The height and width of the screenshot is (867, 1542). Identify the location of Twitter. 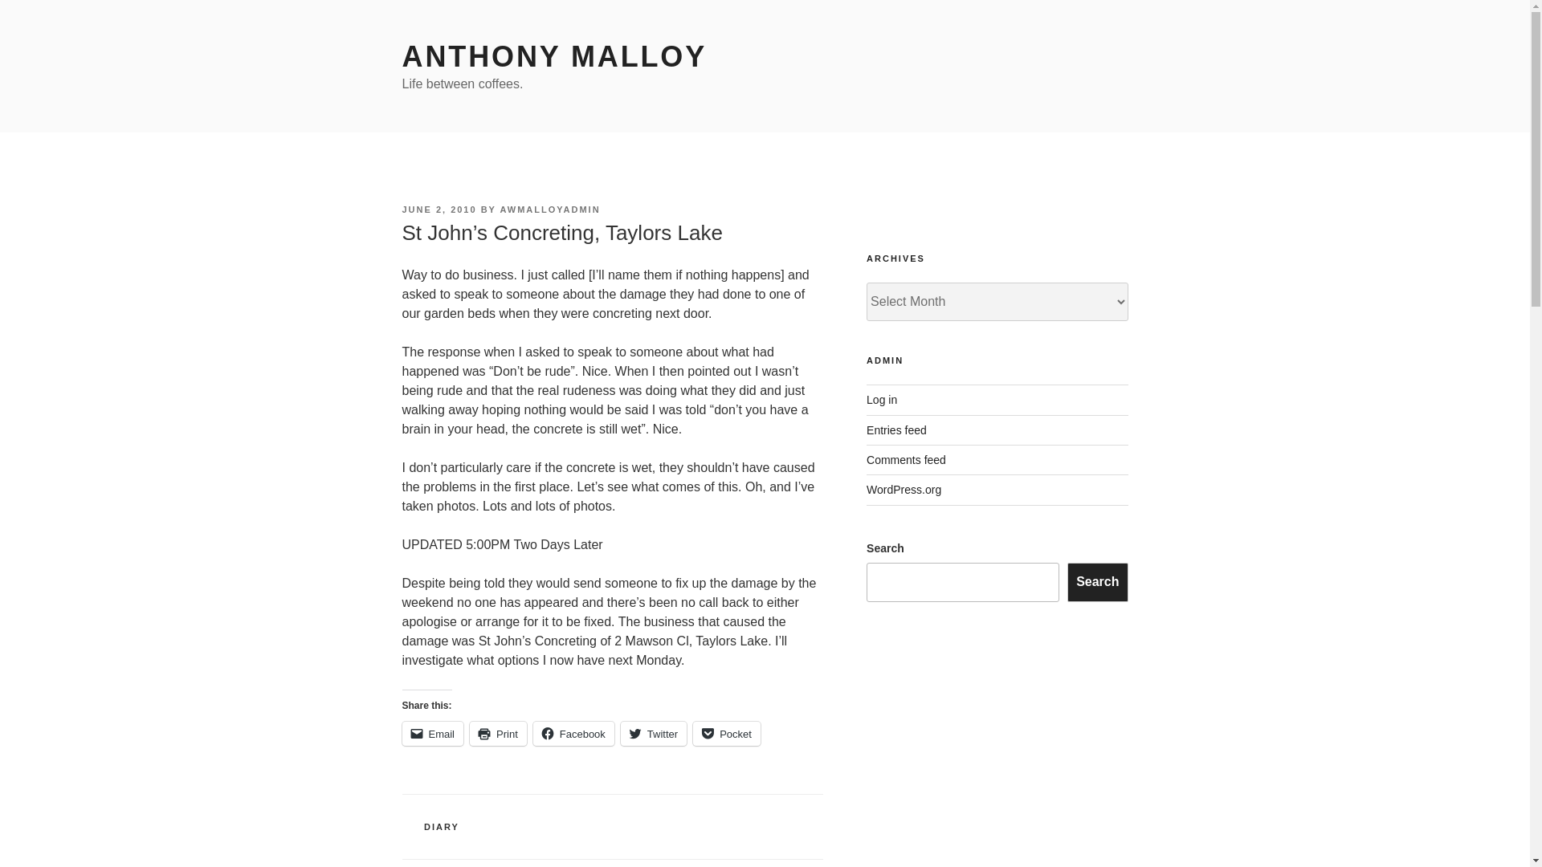
(654, 733).